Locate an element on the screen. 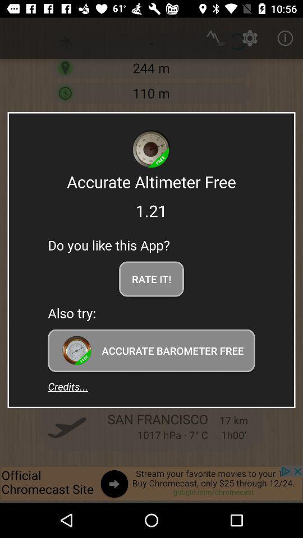 The width and height of the screenshot is (303, 538). tap the item above accurate barometer free is located at coordinates (151, 279).